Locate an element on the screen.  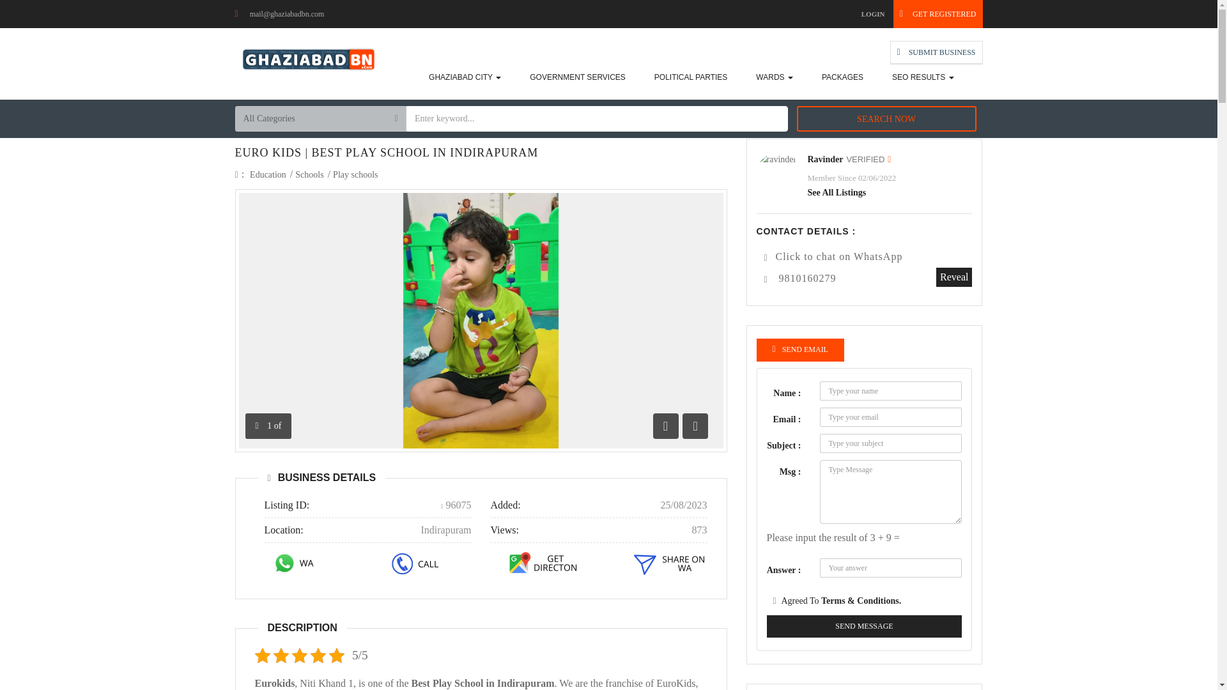
LOGIN is located at coordinates (873, 14).